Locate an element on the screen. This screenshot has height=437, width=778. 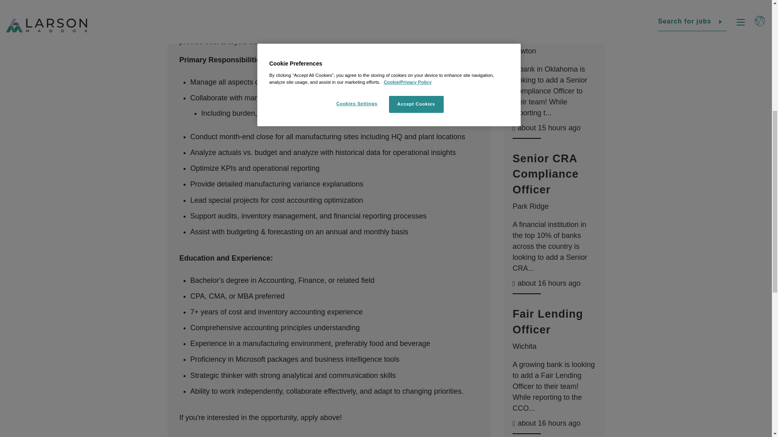
YouTube is located at coordinates (726, 129).